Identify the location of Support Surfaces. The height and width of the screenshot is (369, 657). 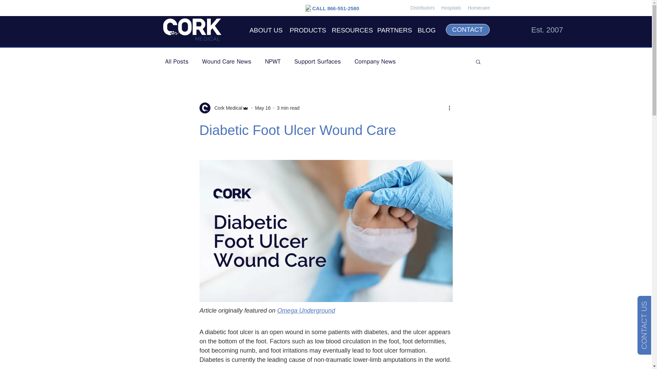
(318, 61).